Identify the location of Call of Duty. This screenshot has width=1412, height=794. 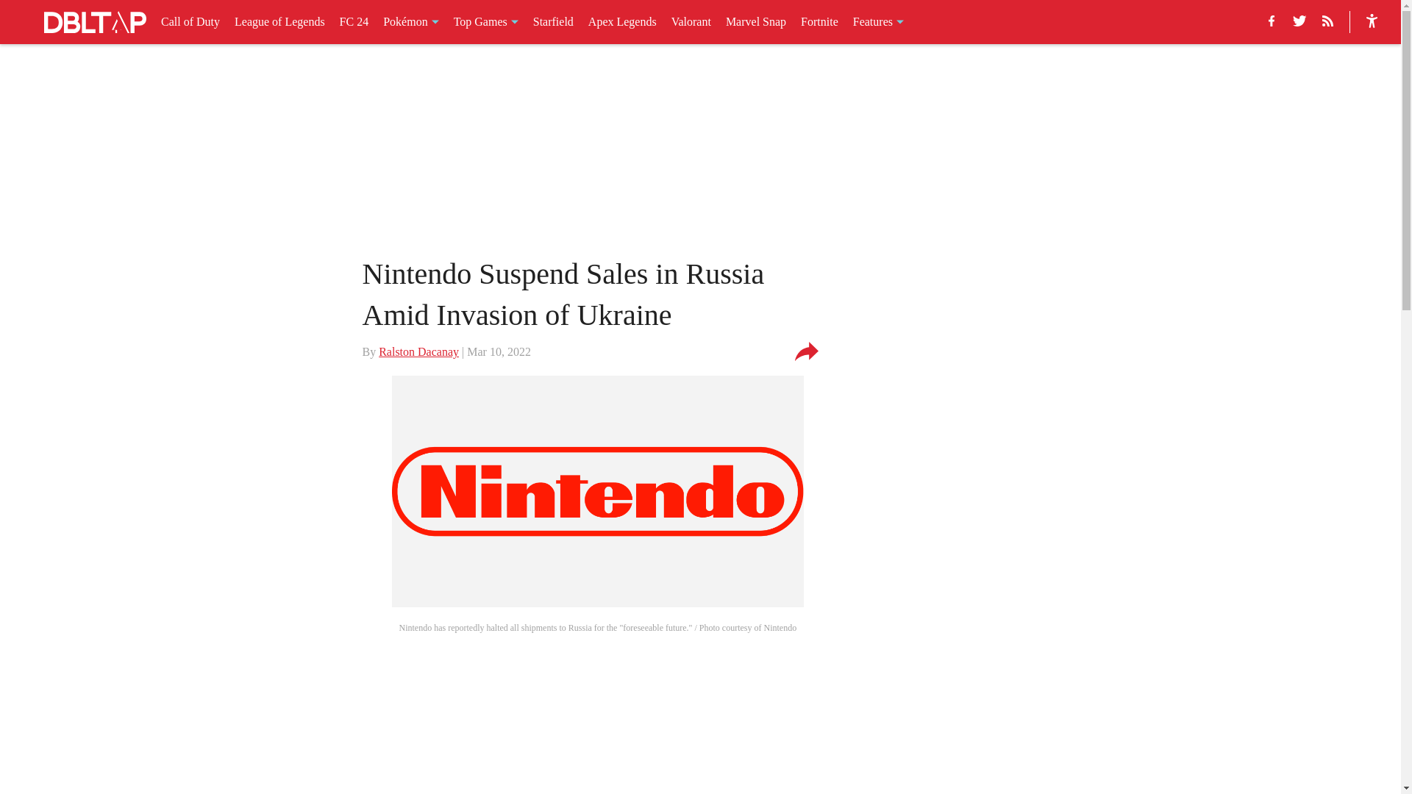
(190, 22).